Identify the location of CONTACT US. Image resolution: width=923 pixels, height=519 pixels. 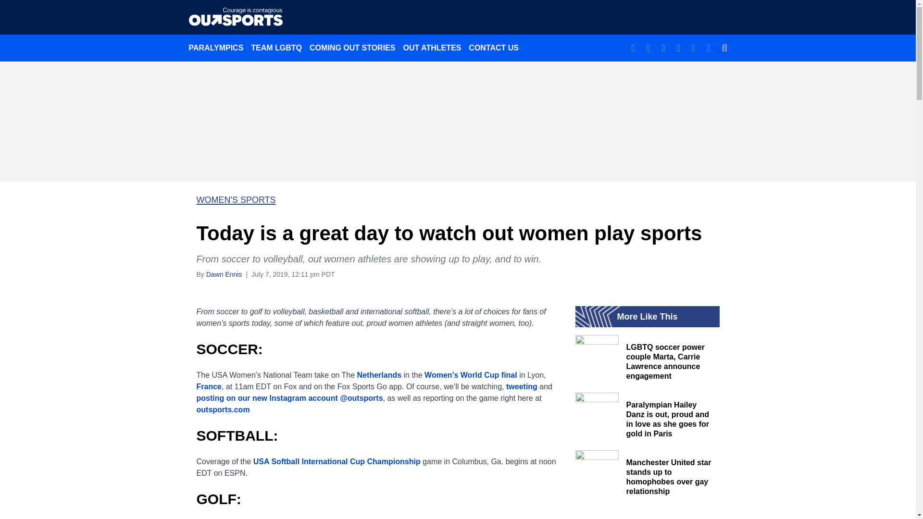
(493, 48).